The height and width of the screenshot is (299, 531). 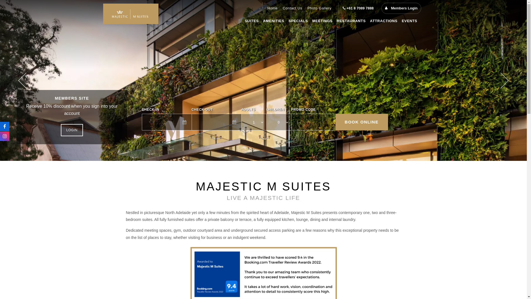 What do you see at coordinates (293, 8) in the screenshot?
I see `Contact Us` at bounding box center [293, 8].